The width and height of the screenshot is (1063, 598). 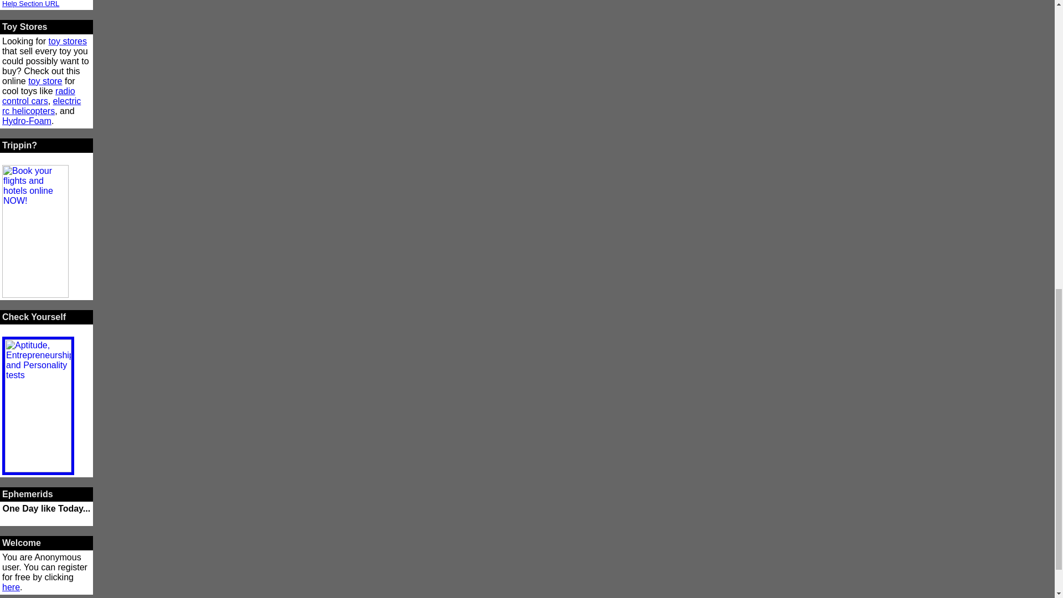 What do you see at coordinates (27, 121) in the screenshot?
I see `Hydro-Foam` at bounding box center [27, 121].